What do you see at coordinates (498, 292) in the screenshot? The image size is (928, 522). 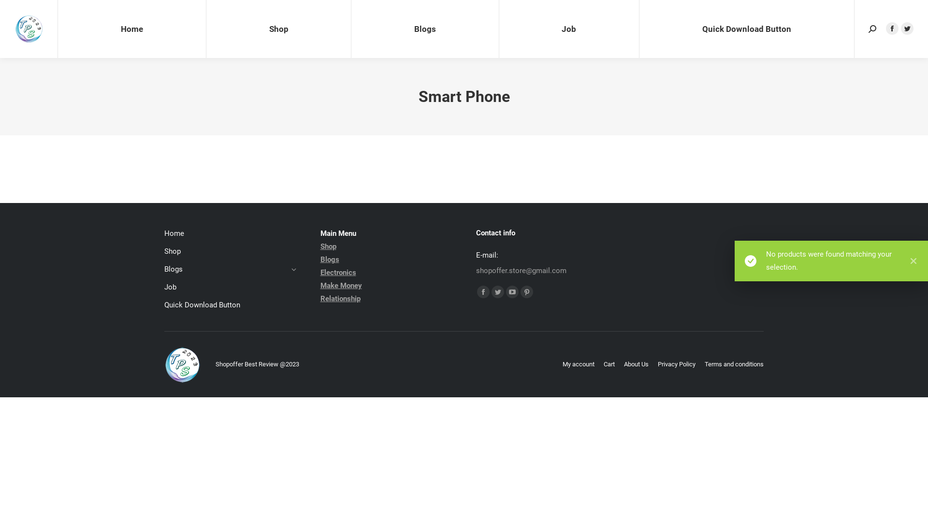 I see `Twitter page opens in new window` at bounding box center [498, 292].